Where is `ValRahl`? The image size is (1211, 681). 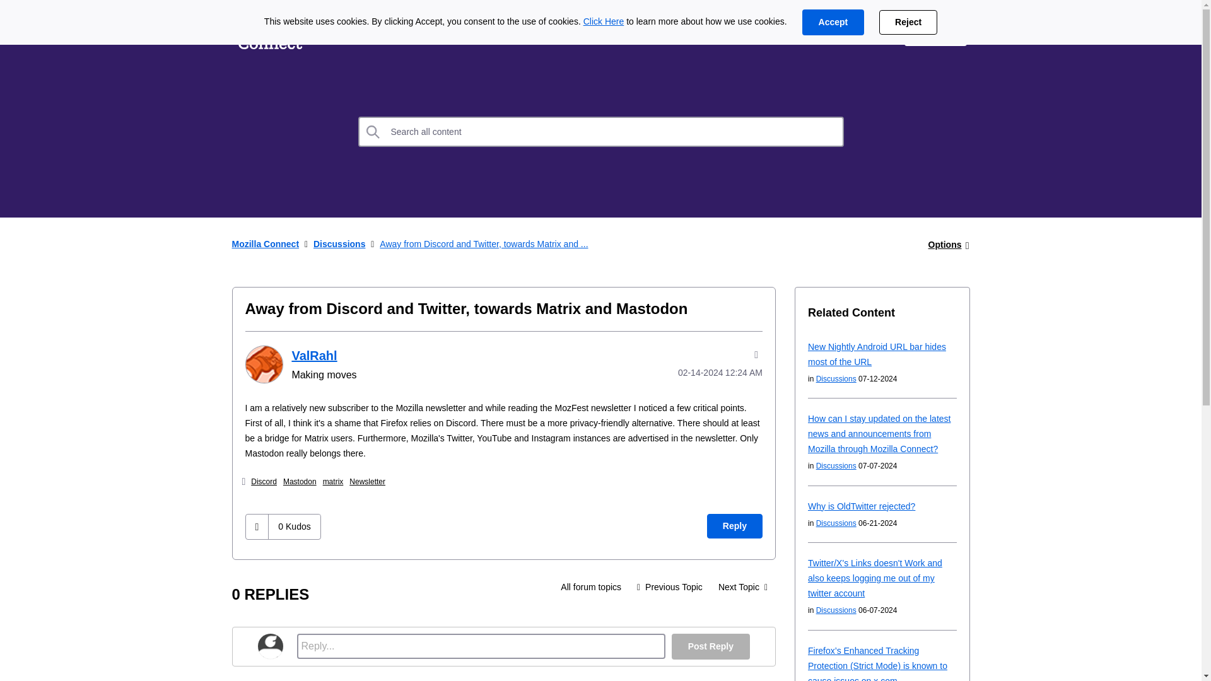
ValRahl is located at coordinates (314, 355).